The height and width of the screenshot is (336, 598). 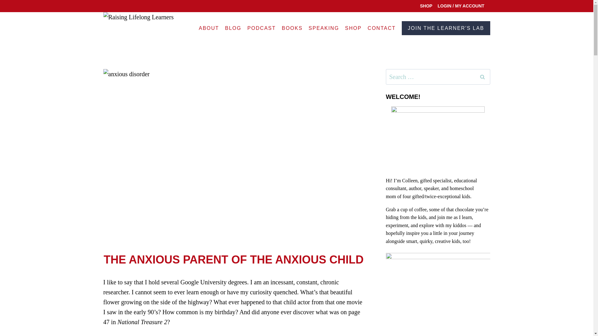 What do you see at coordinates (292, 28) in the screenshot?
I see `BOOKS` at bounding box center [292, 28].